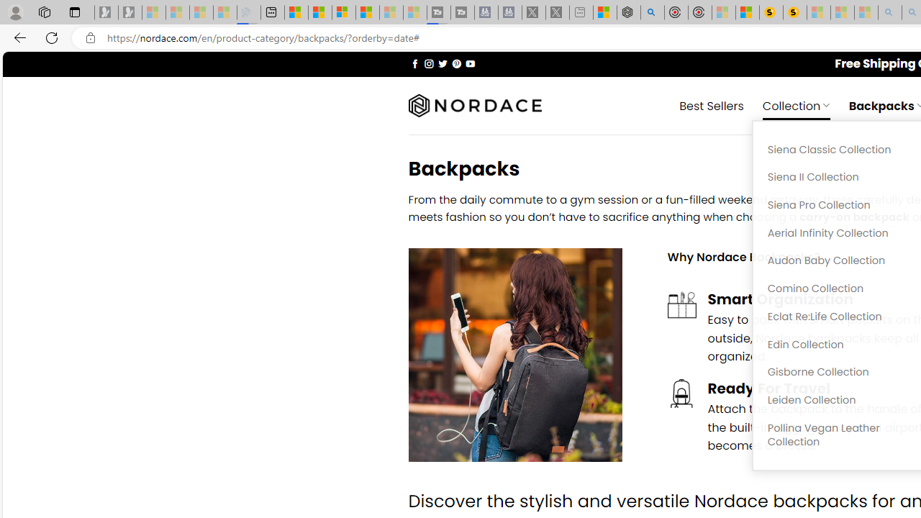  I want to click on View site information, so click(91, 38).